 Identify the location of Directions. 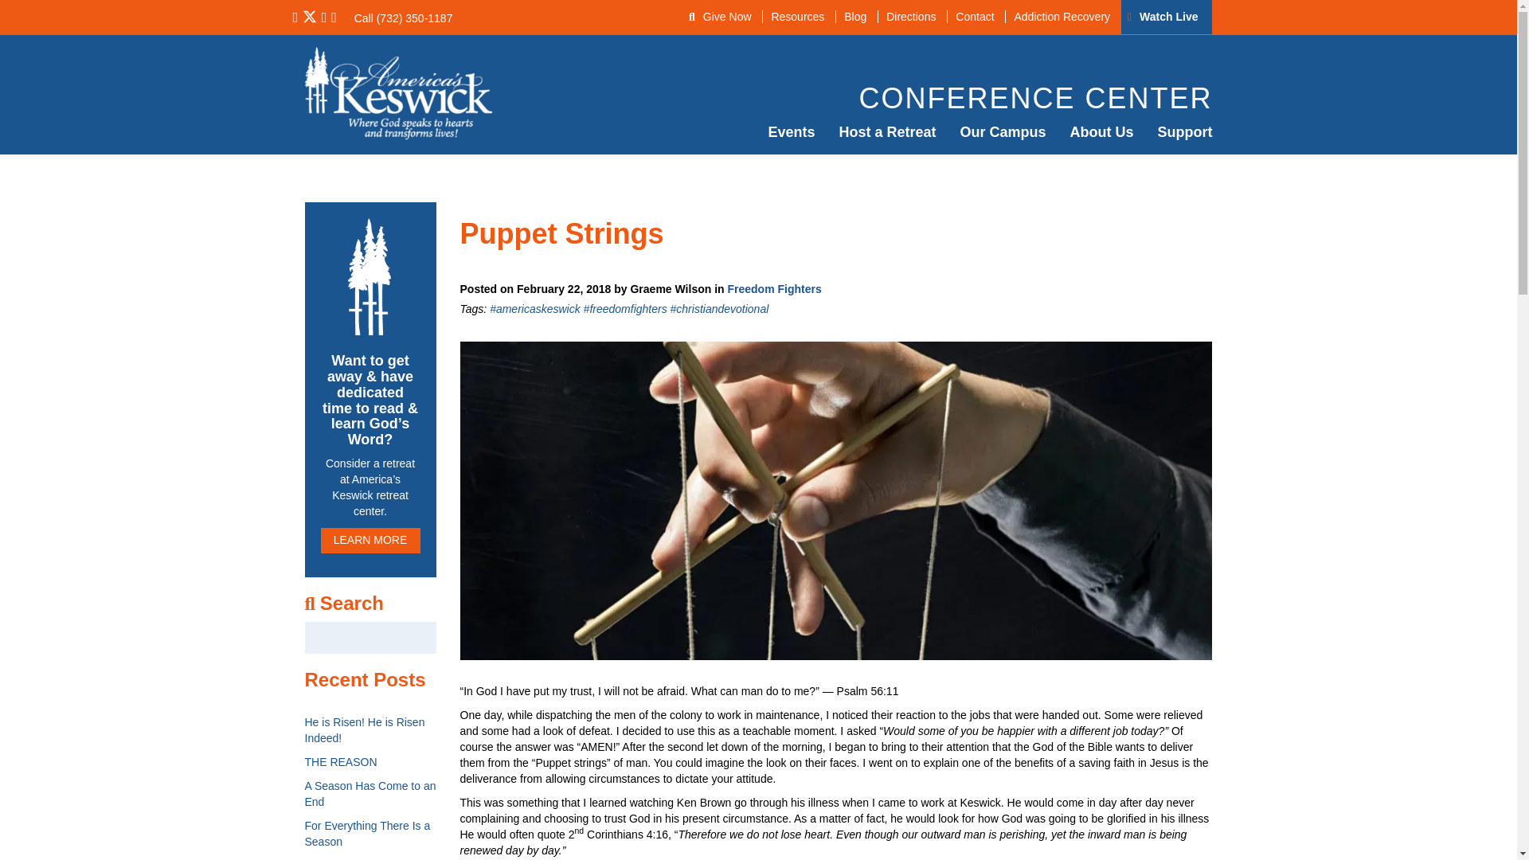
(910, 16).